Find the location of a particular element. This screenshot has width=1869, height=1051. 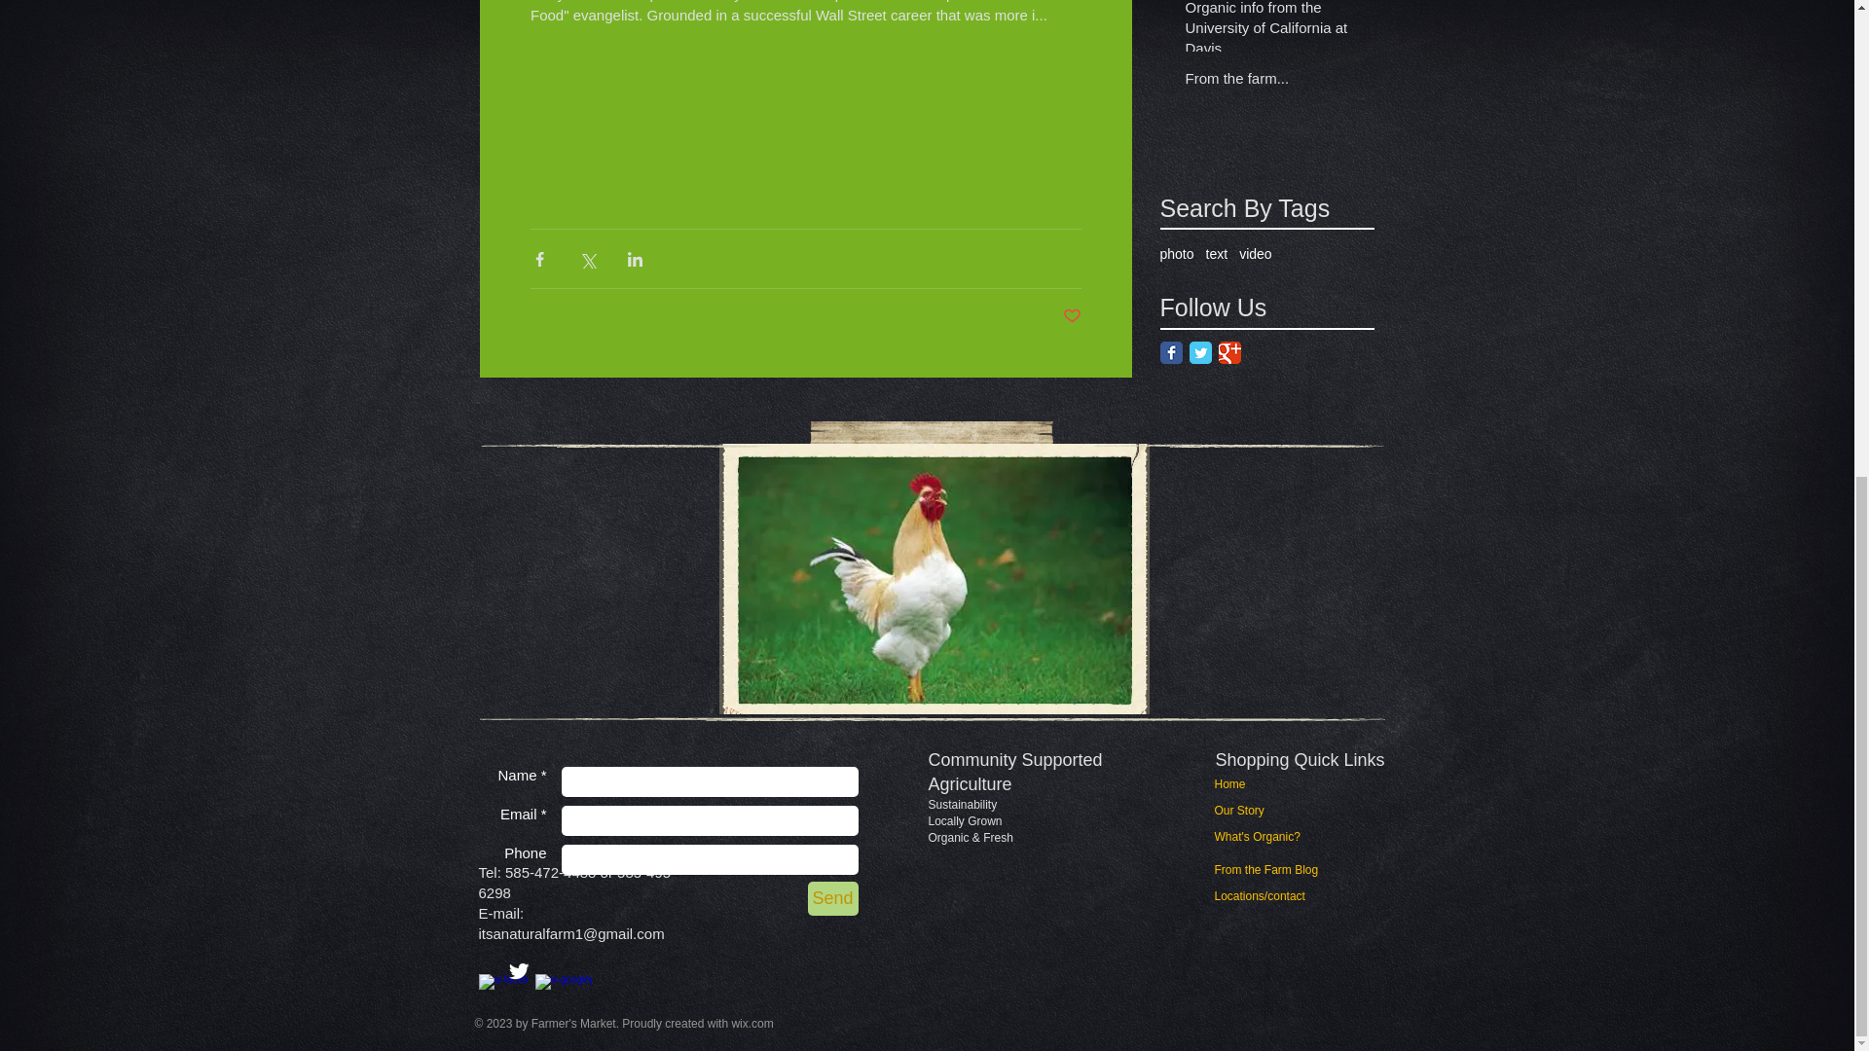

Our Story is located at coordinates (1251, 812).